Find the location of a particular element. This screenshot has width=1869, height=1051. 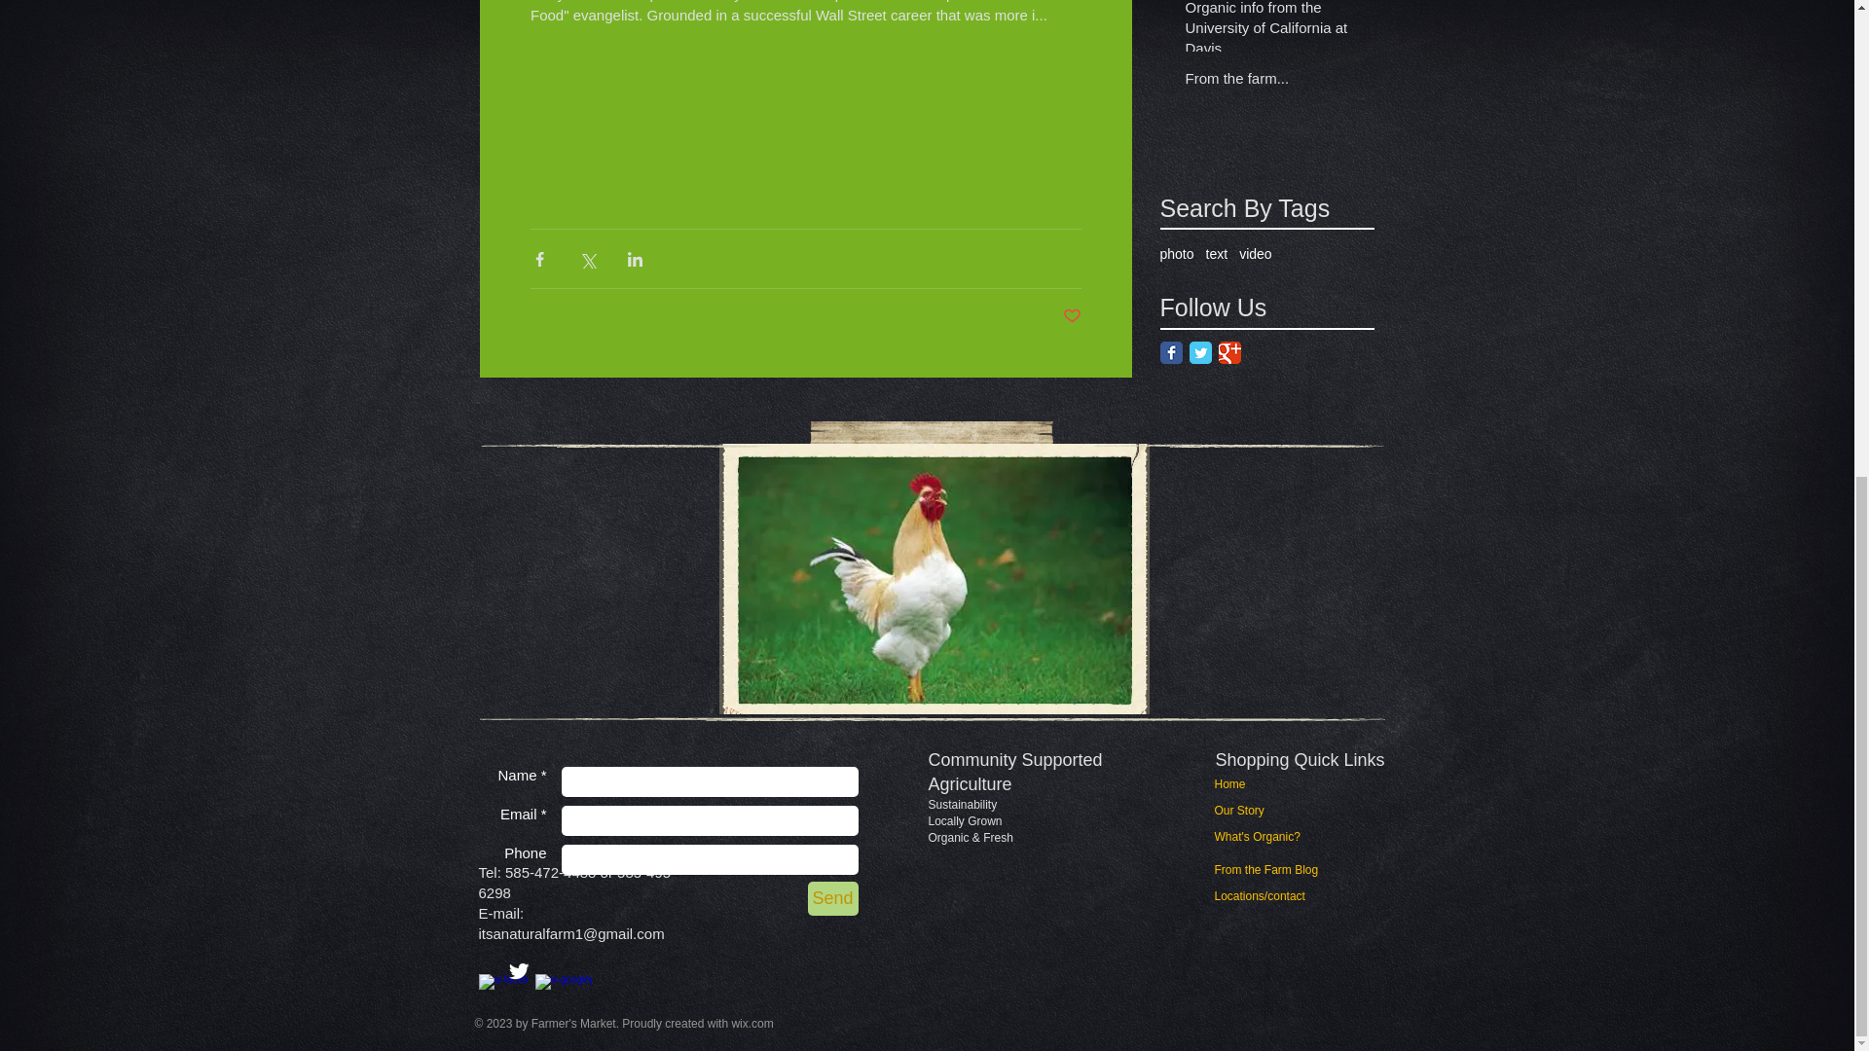

Our Story is located at coordinates (1251, 812).